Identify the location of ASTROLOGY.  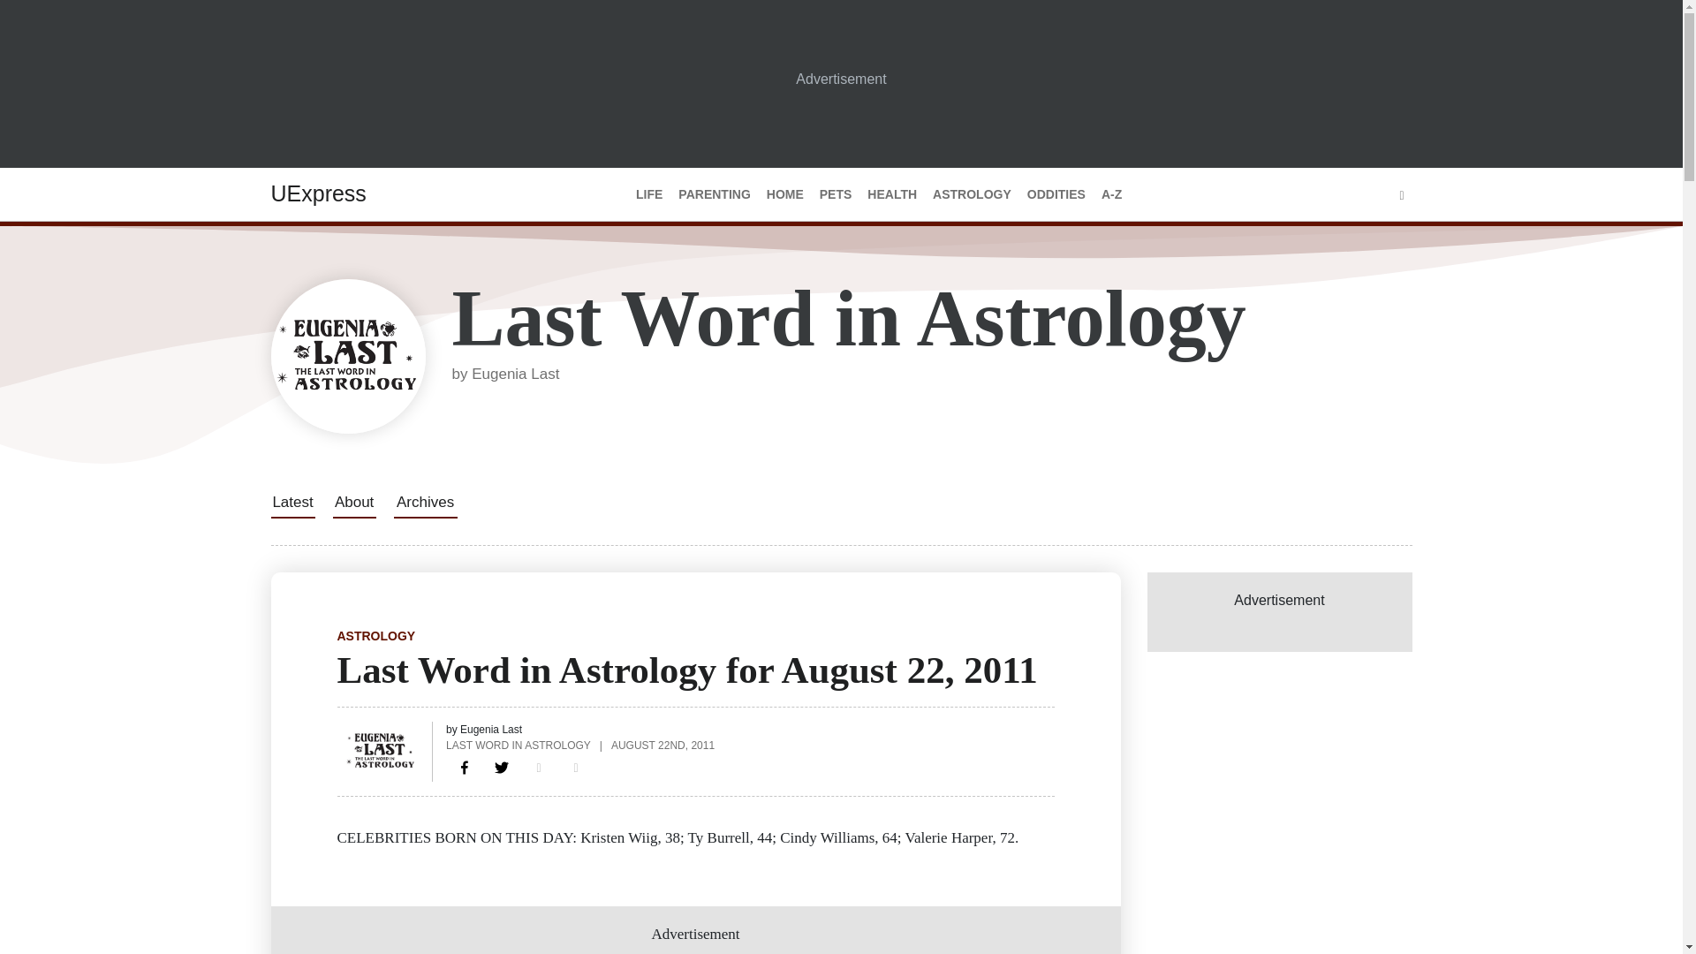
(376, 635).